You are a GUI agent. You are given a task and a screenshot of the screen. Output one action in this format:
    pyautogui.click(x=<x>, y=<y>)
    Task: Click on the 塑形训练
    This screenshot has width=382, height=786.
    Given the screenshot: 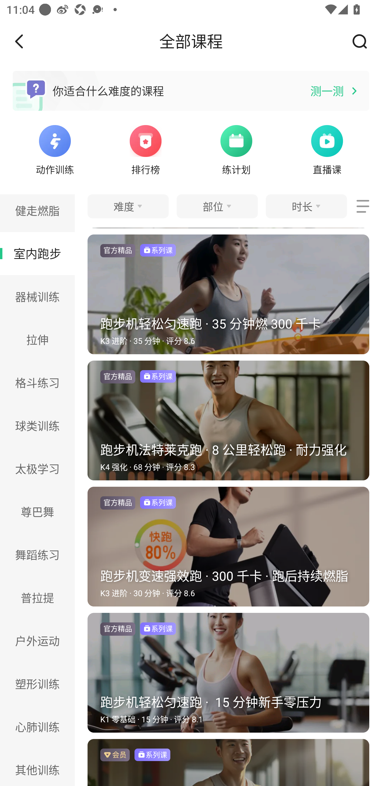 What is the action you would take?
    pyautogui.click(x=37, y=684)
    